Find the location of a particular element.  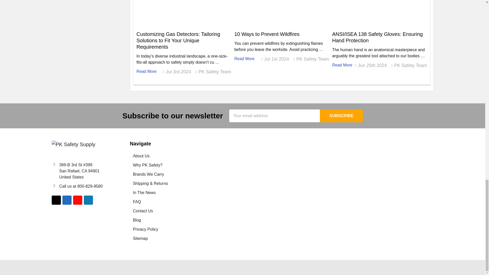

10 Ways to Prevent Wildfires  is located at coordinates (282, 16).